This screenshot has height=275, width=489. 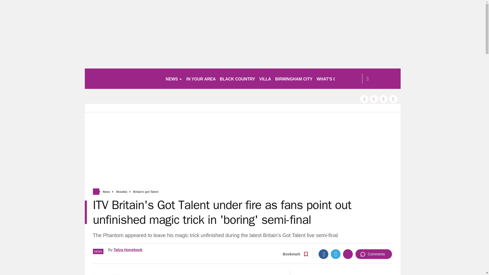 I want to click on Facebook, so click(x=323, y=254).